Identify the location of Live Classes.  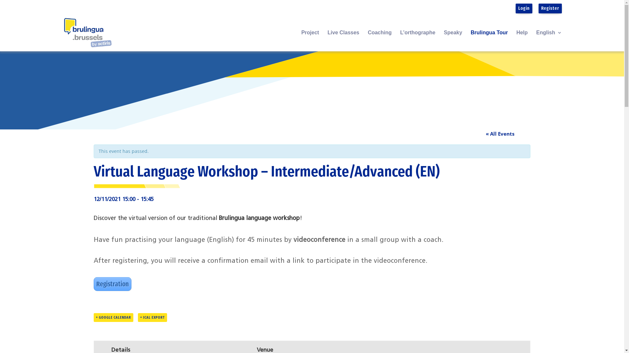
(343, 41).